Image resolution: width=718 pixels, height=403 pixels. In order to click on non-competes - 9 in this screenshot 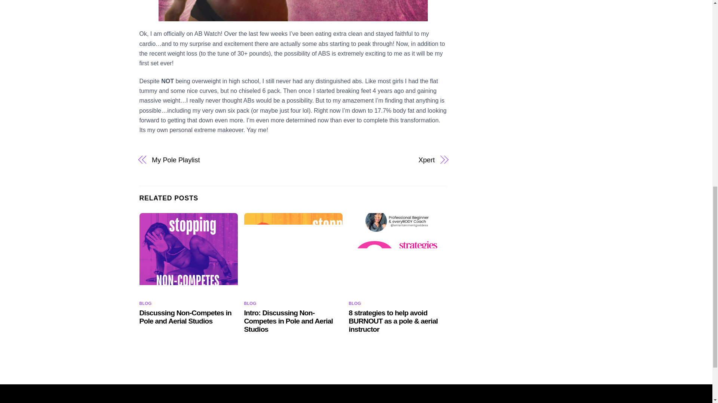, I will do `click(188, 254)`.